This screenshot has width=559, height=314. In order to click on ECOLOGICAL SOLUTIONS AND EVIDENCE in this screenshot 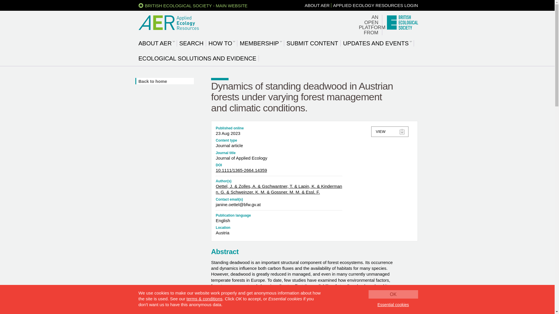, I will do `click(198, 58)`.